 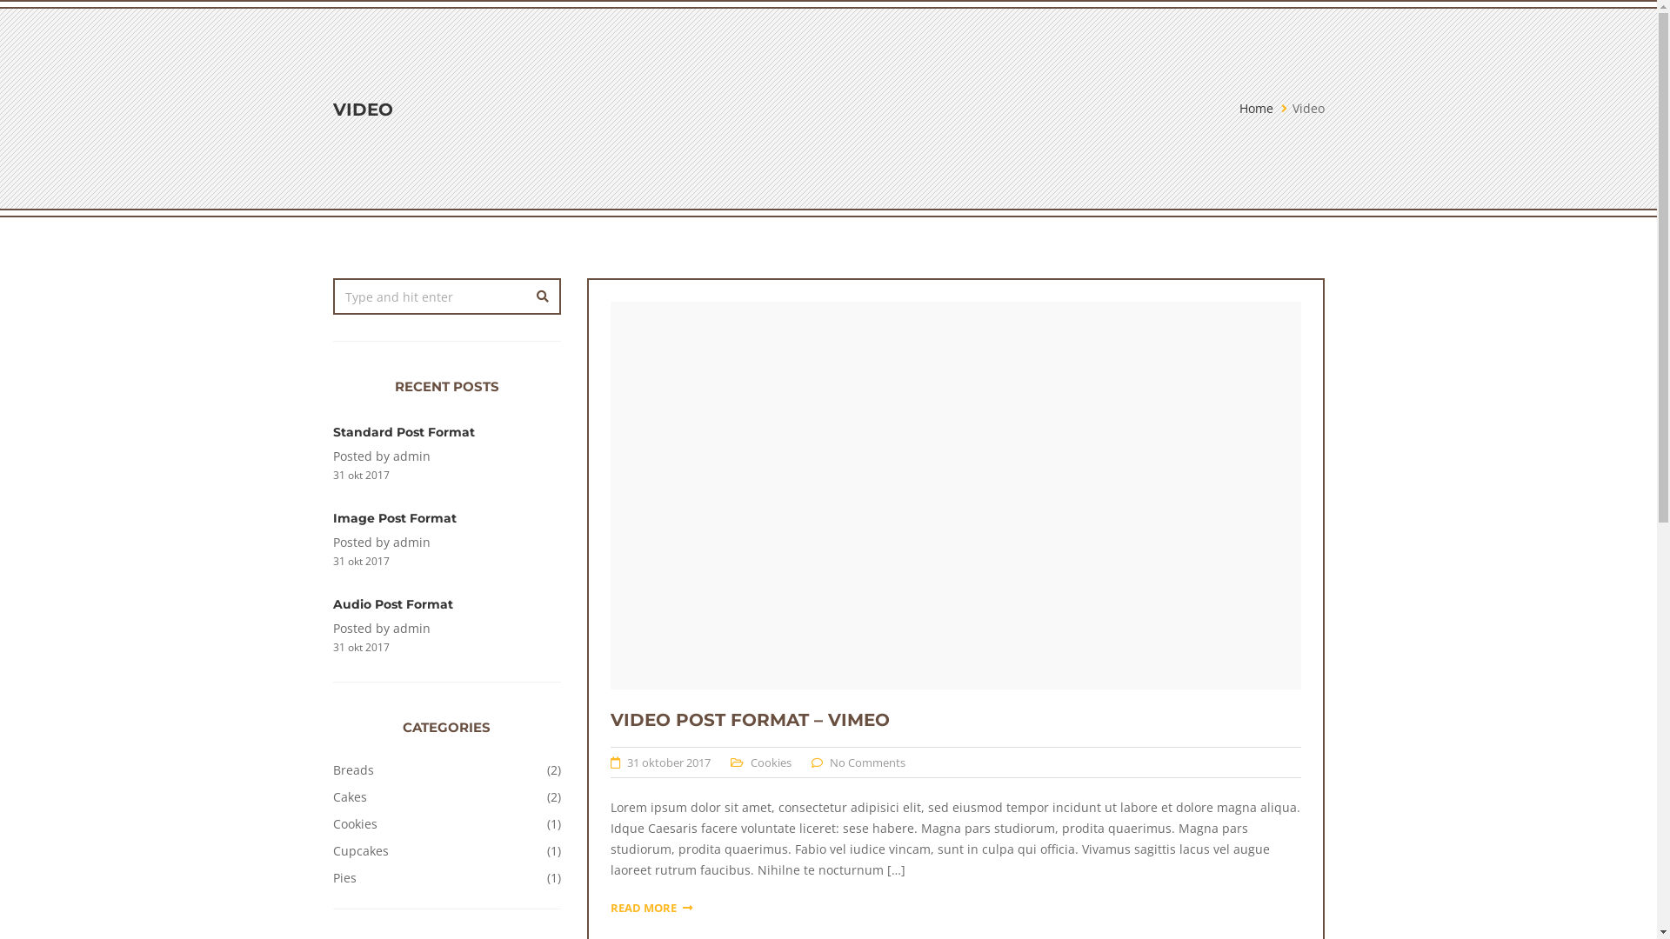 What do you see at coordinates (404, 432) in the screenshot?
I see `Standard Post Format` at bounding box center [404, 432].